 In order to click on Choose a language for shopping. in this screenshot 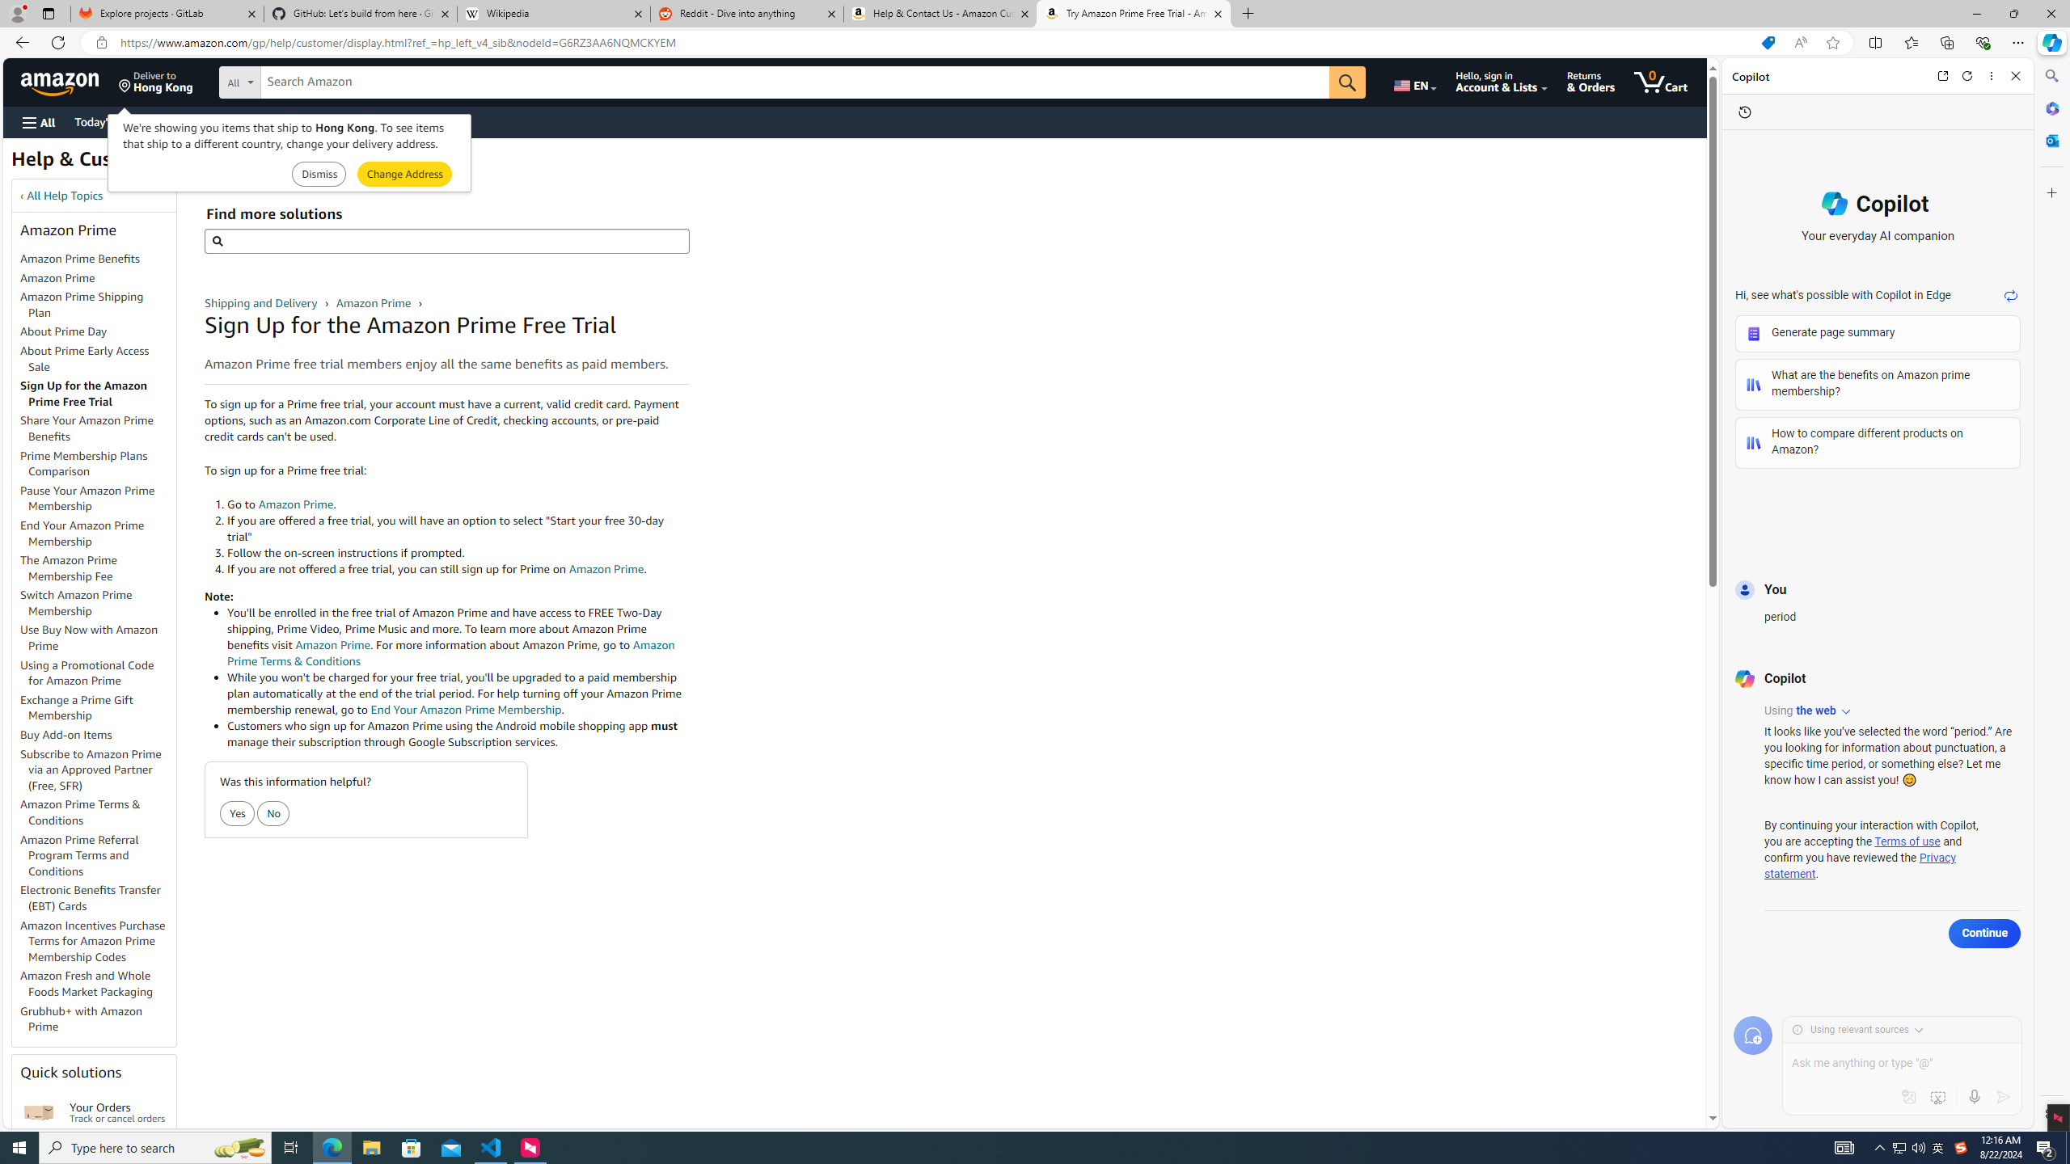, I will do `click(1414, 82)`.